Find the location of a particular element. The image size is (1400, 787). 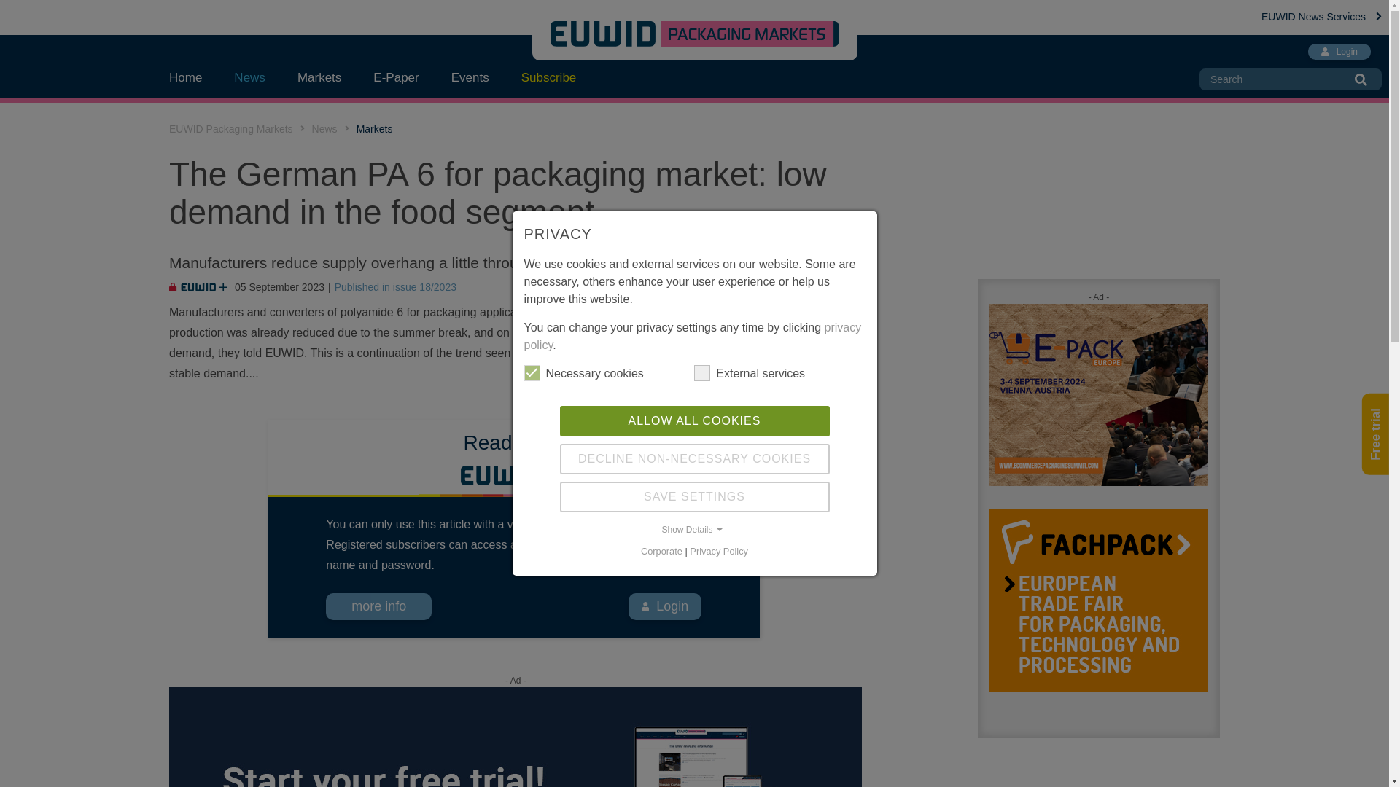

News is located at coordinates (324, 128).